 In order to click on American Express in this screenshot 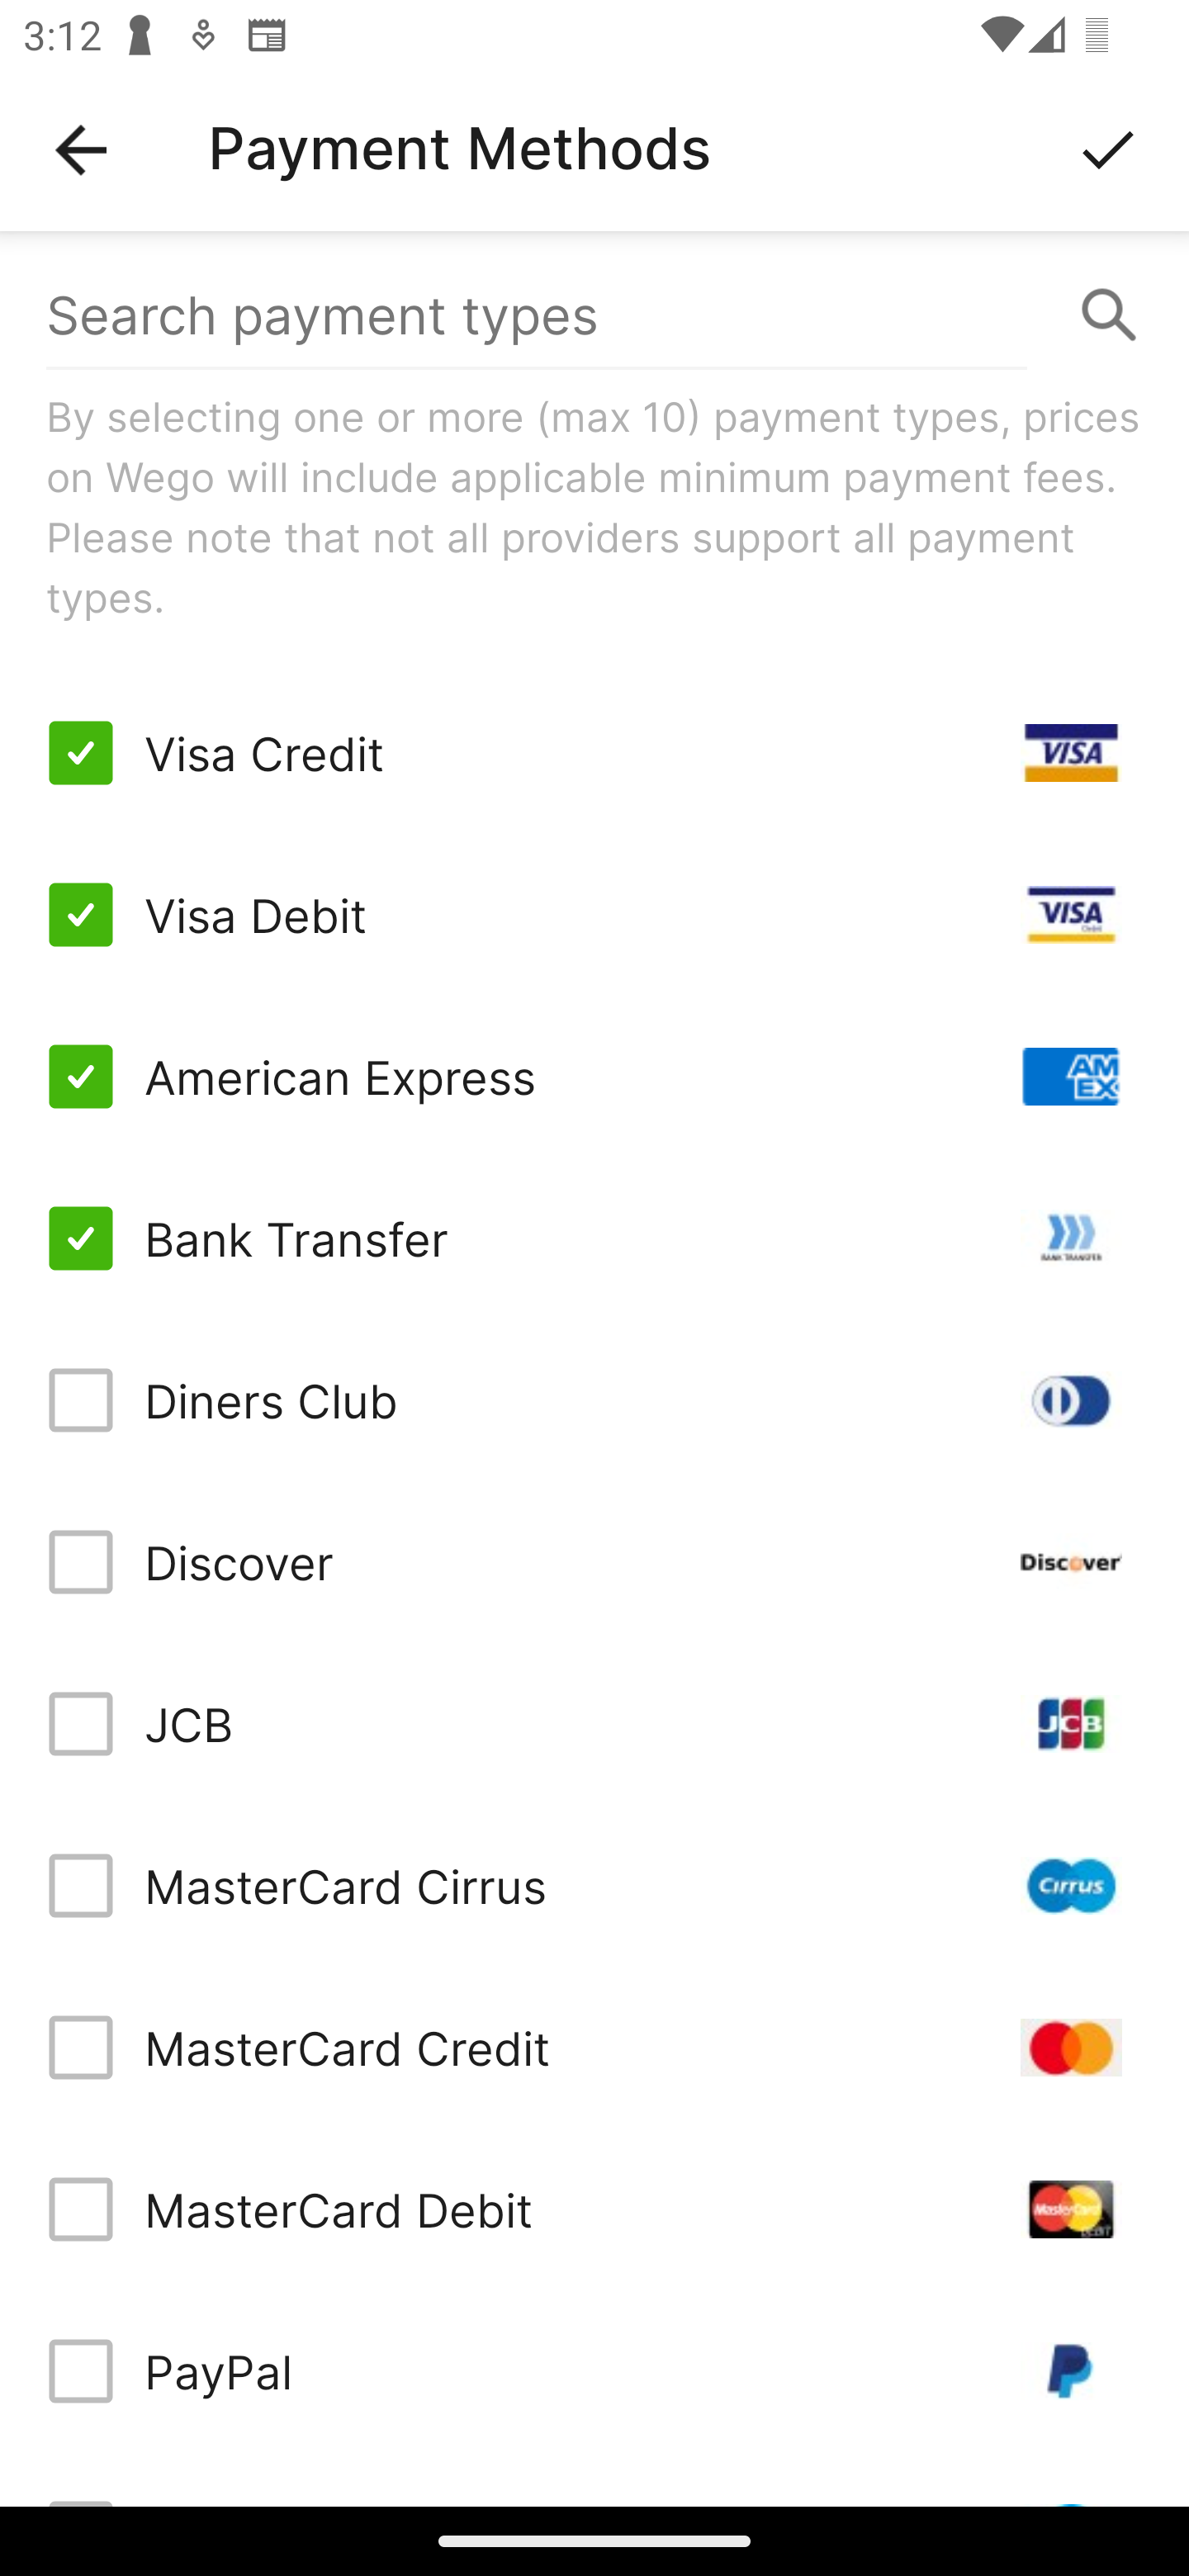, I will do `click(594, 1077)`.